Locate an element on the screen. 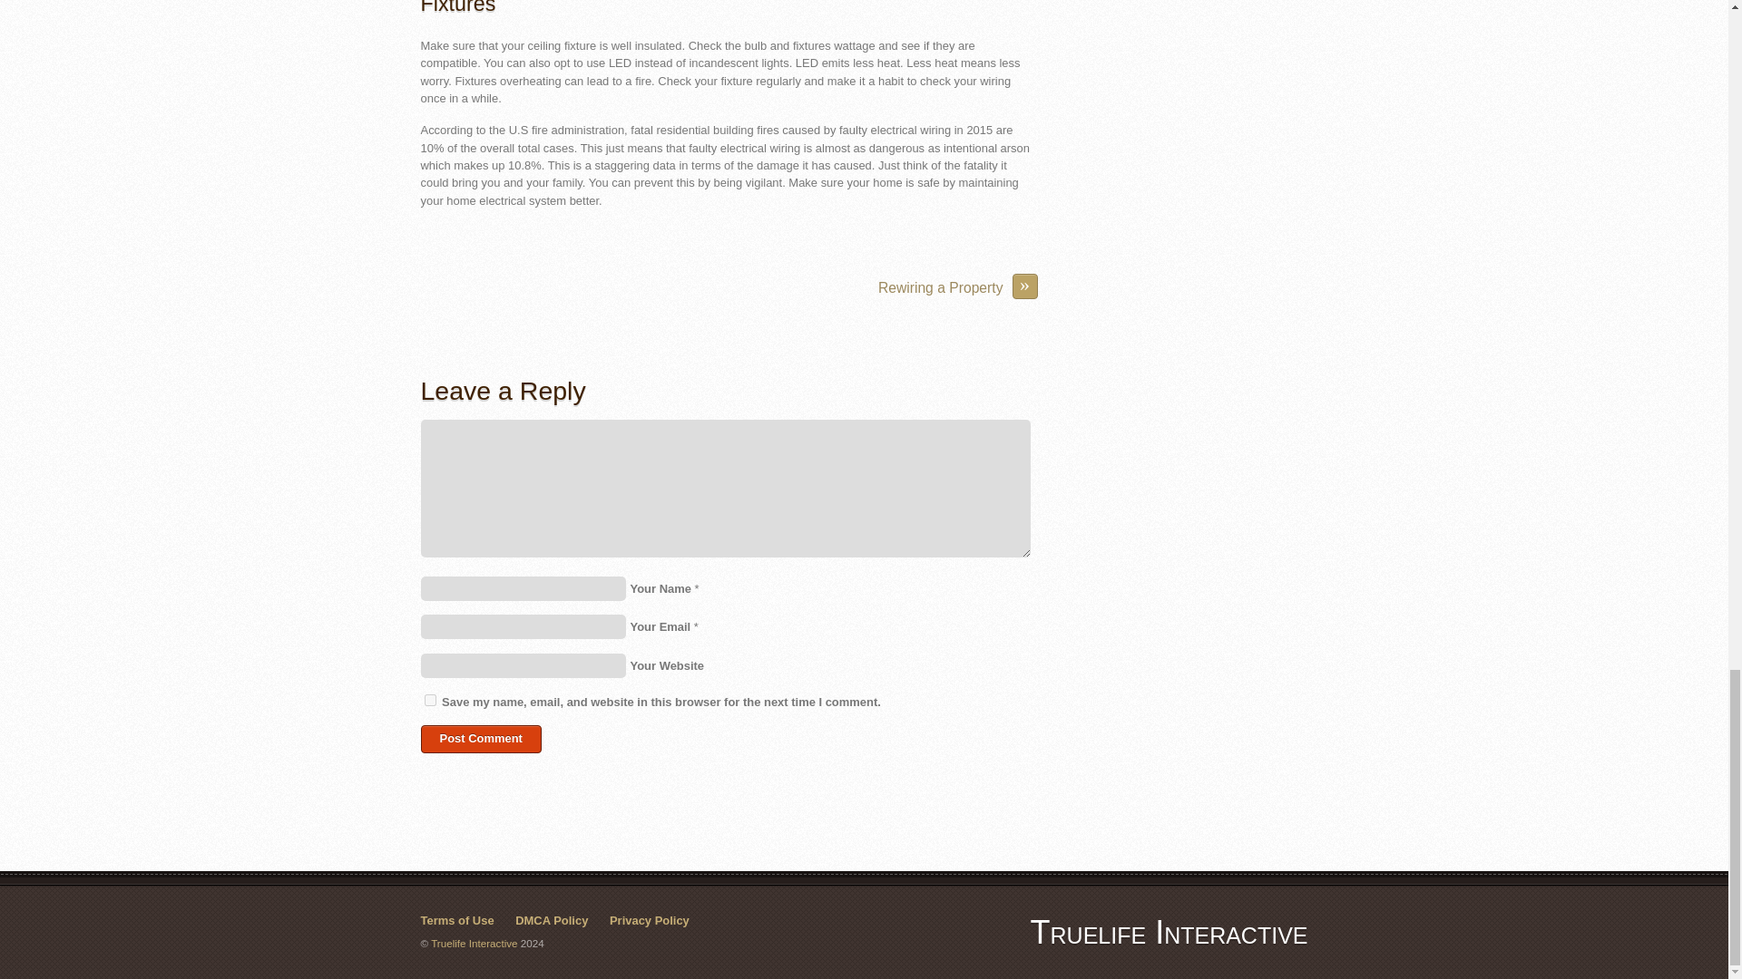 The height and width of the screenshot is (979, 1742). yes is located at coordinates (430, 700).